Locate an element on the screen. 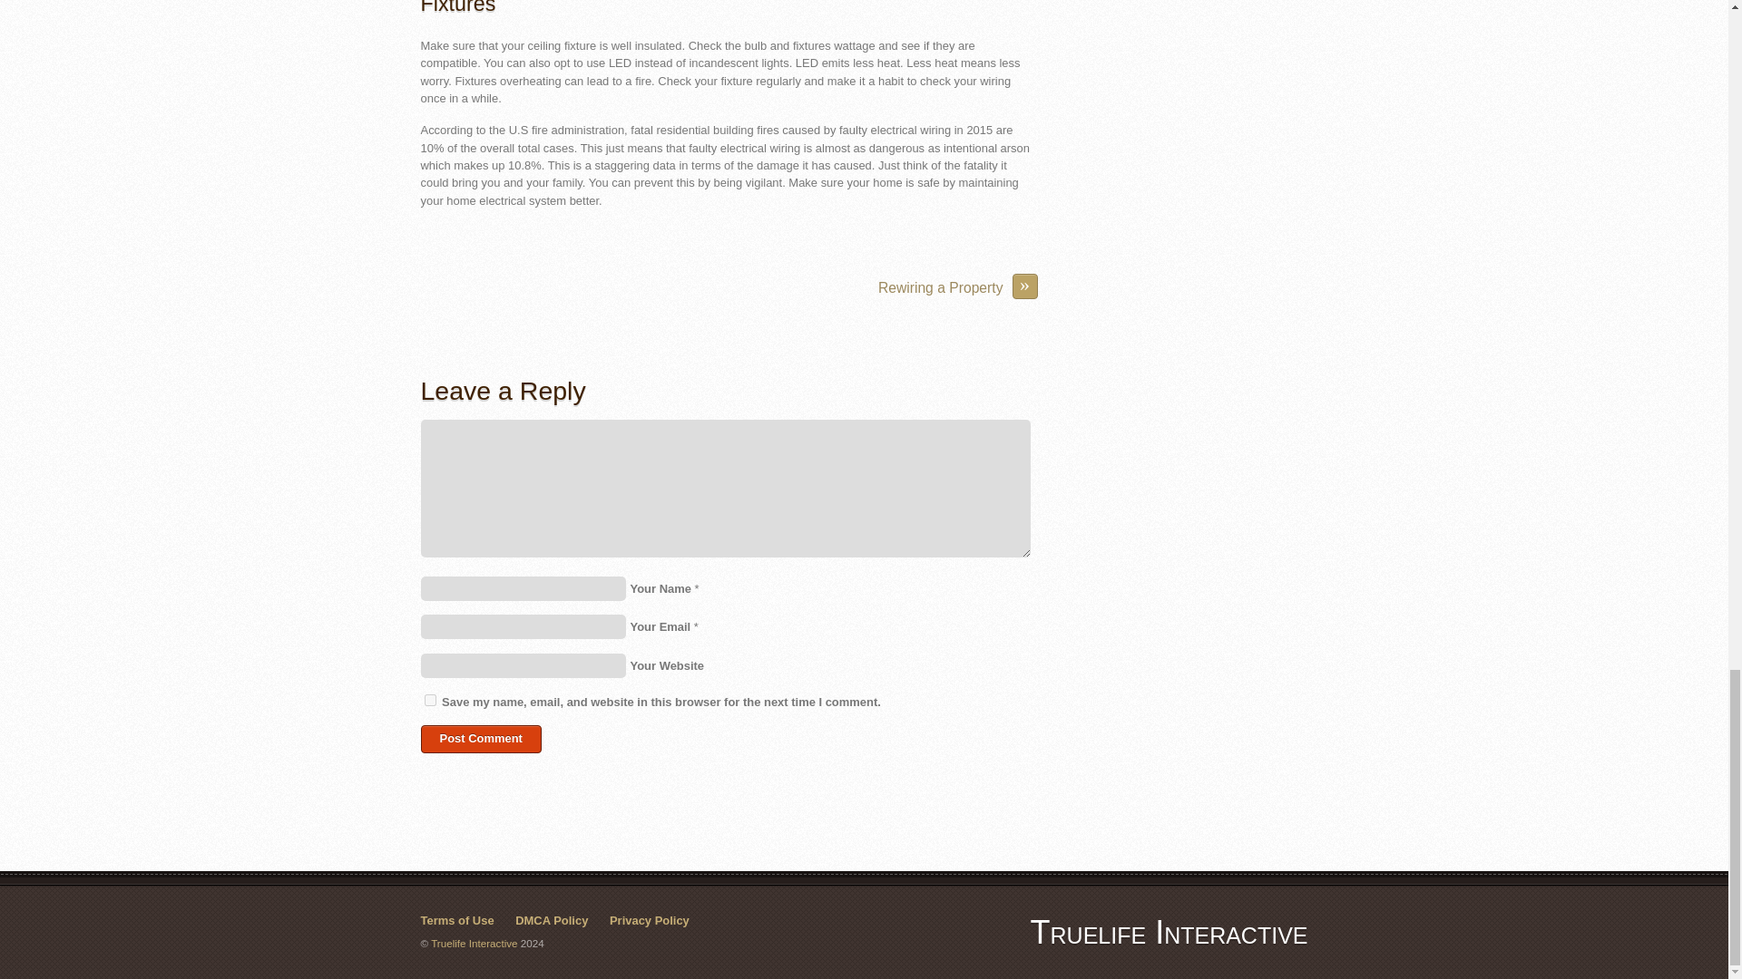 The height and width of the screenshot is (979, 1742). yes is located at coordinates (430, 700).